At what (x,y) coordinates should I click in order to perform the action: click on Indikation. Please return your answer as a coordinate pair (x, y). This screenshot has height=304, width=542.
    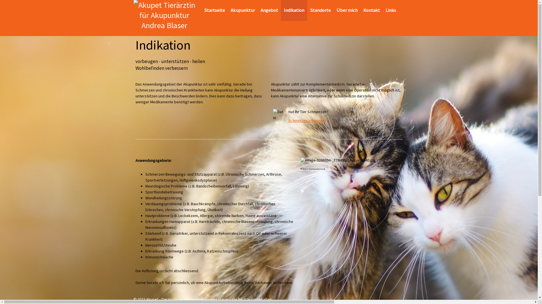
    Looking at the image, I should click on (294, 10).